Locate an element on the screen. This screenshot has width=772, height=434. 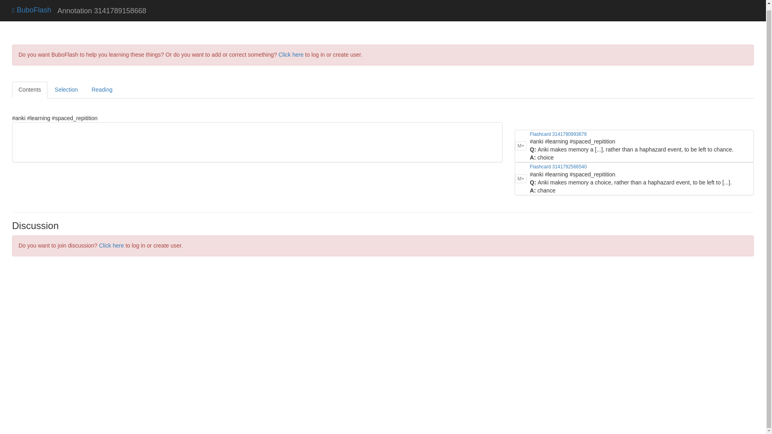
Flashcard 3141792566540 is located at coordinates (558, 167).